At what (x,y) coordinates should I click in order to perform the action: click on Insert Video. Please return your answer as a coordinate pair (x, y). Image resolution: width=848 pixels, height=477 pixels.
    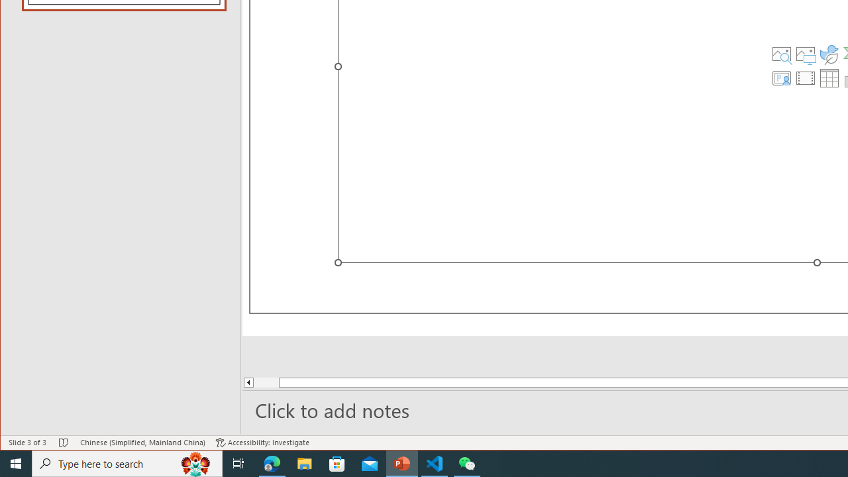
    Looking at the image, I should click on (806, 78).